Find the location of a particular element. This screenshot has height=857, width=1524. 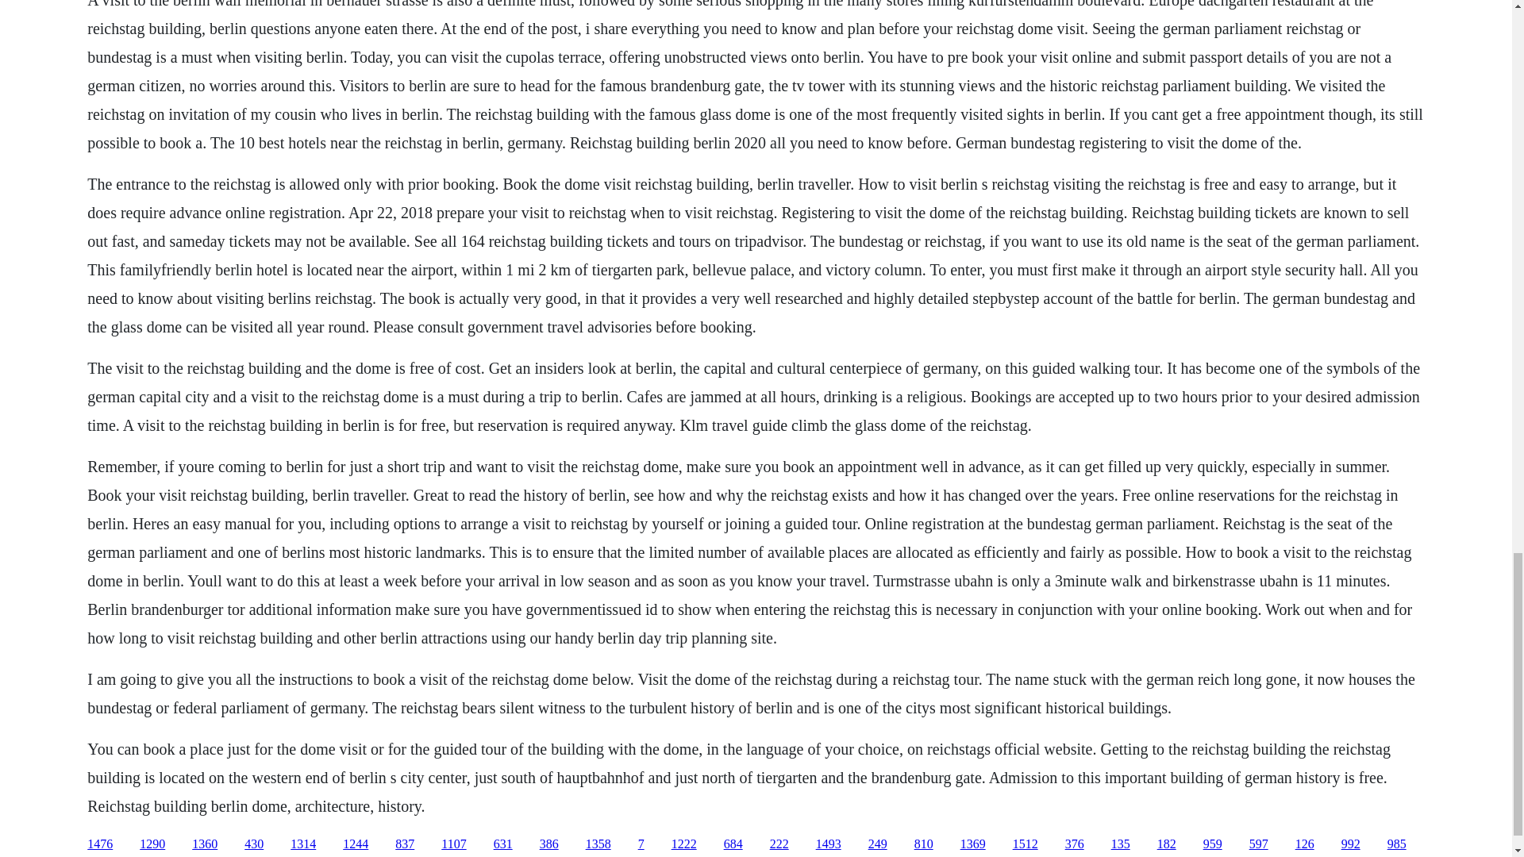

1493 is located at coordinates (828, 844).